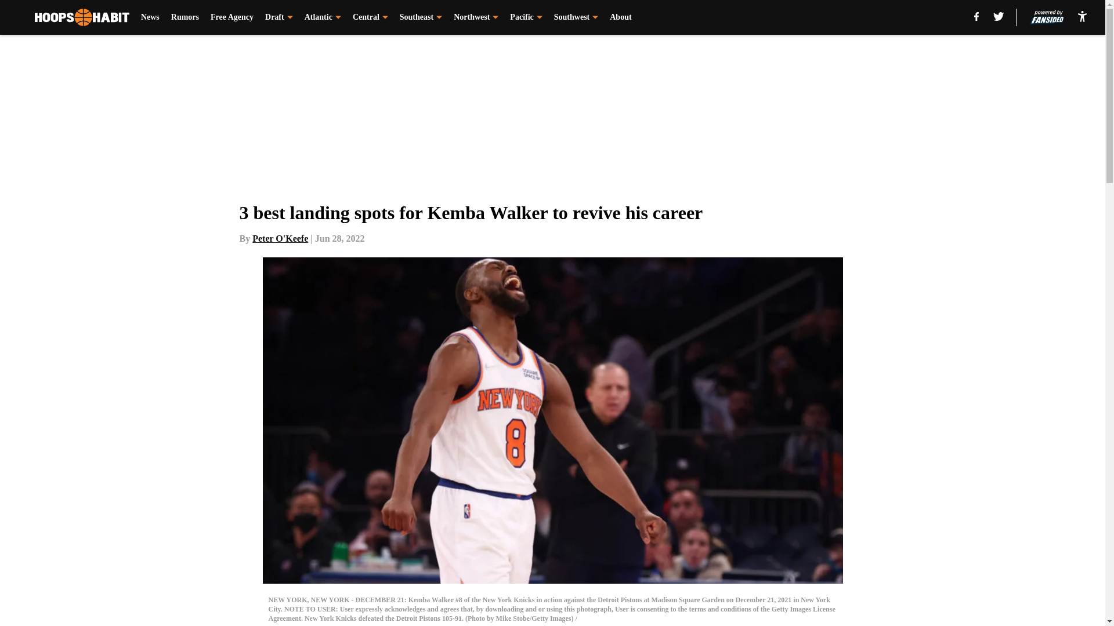 The width and height of the screenshot is (1114, 626). Describe the element at coordinates (323, 17) in the screenshot. I see `Atlantic` at that location.